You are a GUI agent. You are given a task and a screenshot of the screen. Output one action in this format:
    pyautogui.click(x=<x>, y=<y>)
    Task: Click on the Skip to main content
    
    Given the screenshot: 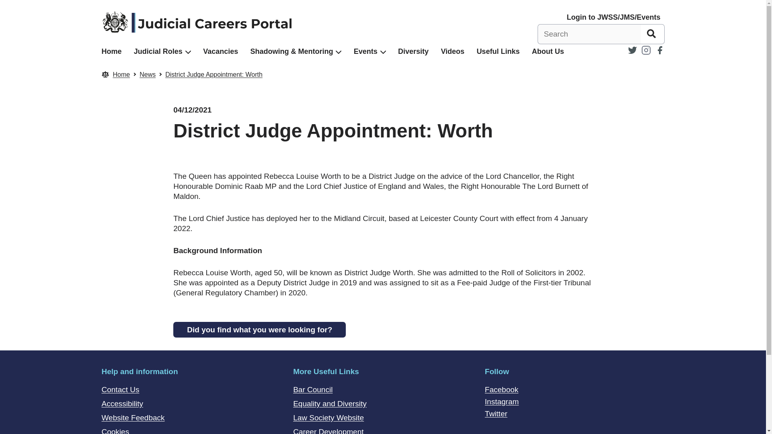 What is the action you would take?
    pyautogui.click(x=6, y=4)
    